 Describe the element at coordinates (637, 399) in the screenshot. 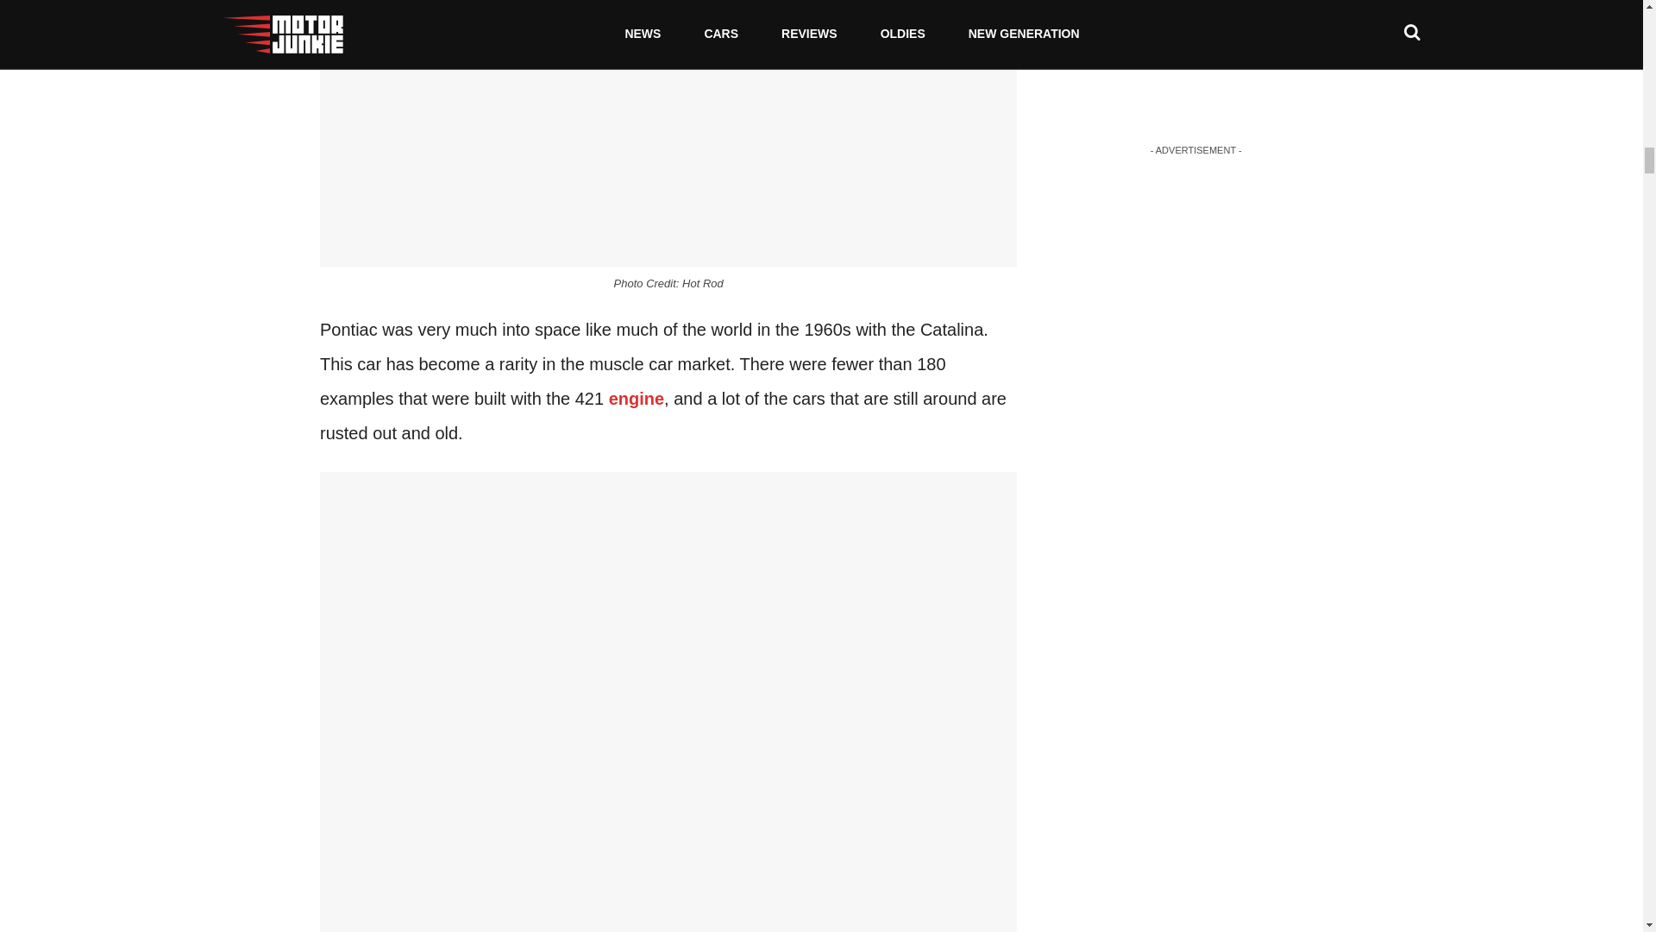

I see `engine` at that location.